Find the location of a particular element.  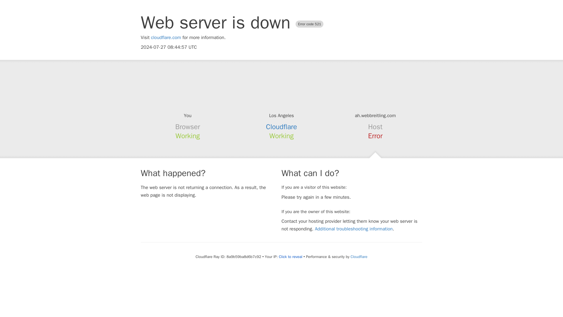

Additional troubleshooting information is located at coordinates (354, 229).